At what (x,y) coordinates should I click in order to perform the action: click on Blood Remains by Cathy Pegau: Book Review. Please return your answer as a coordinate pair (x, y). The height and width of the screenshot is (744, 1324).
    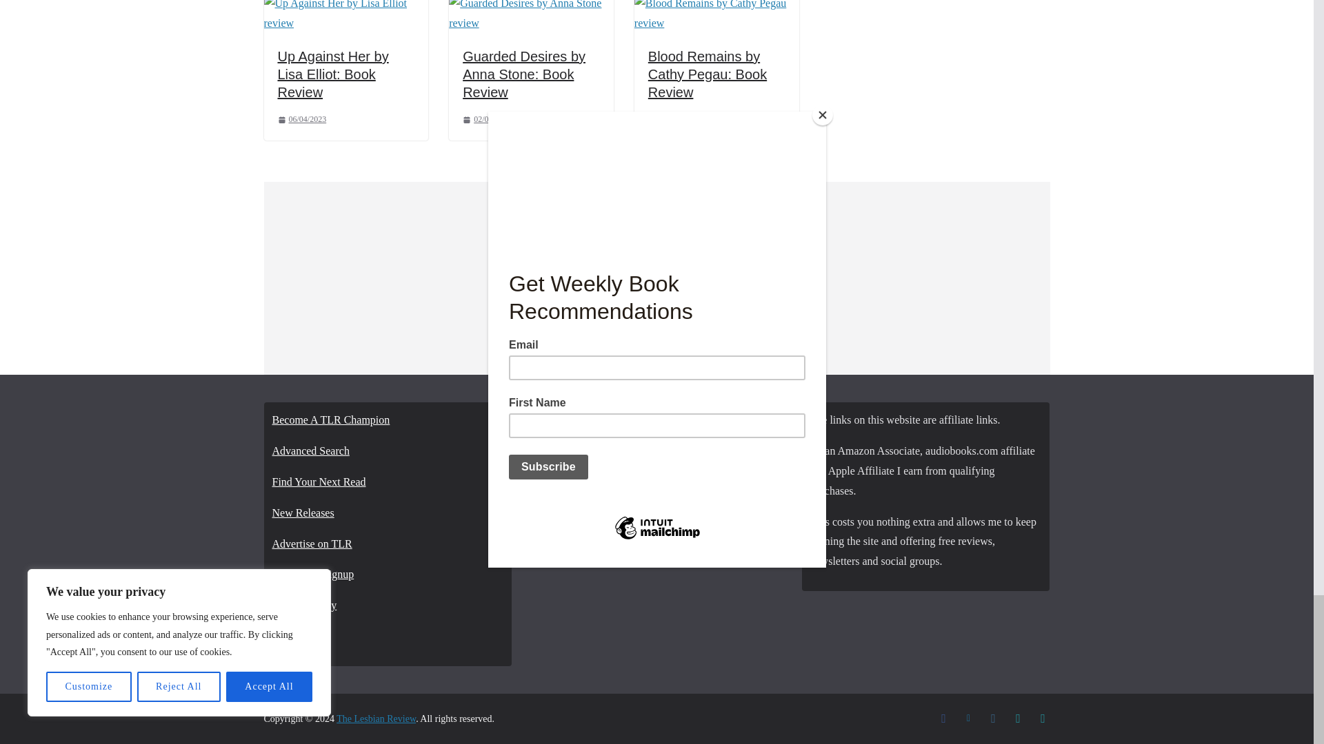
    Looking at the image, I should click on (716, 4).